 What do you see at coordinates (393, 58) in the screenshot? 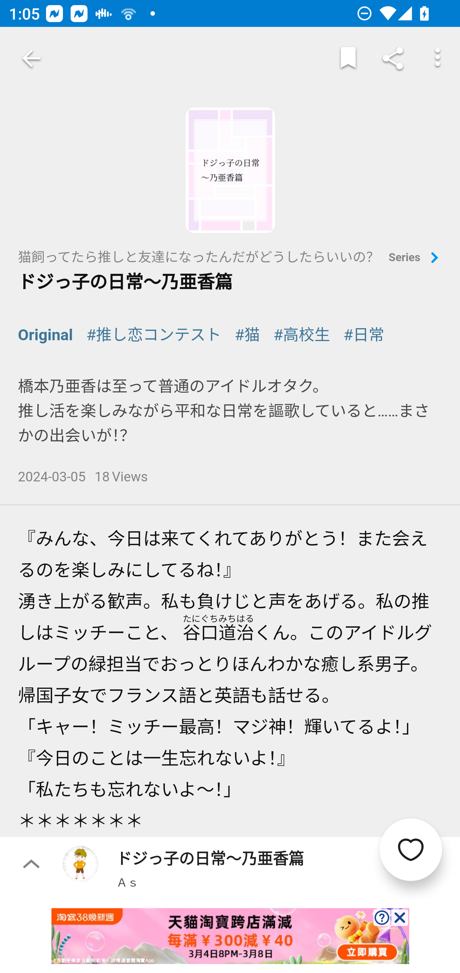
I see `Share` at bounding box center [393, 58].